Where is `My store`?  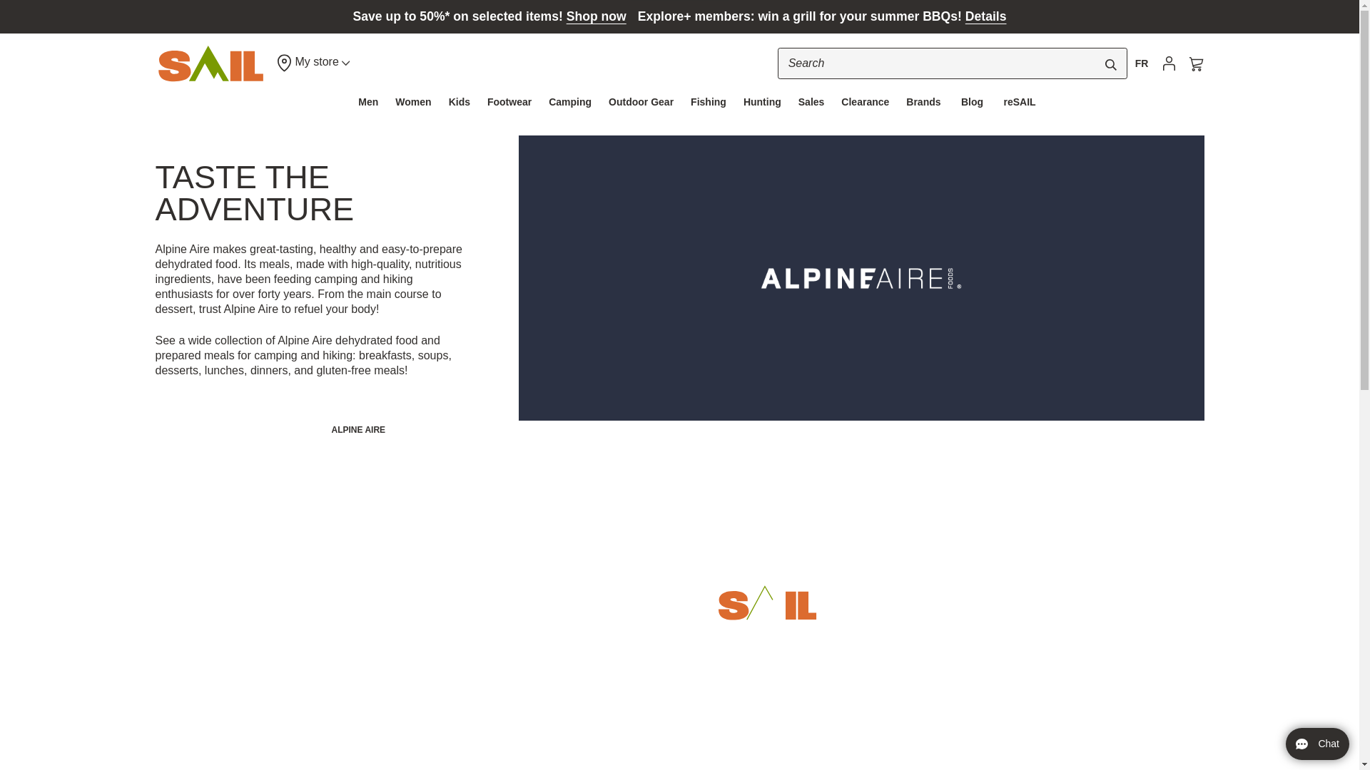
My store is located at coordinates (313, 63).